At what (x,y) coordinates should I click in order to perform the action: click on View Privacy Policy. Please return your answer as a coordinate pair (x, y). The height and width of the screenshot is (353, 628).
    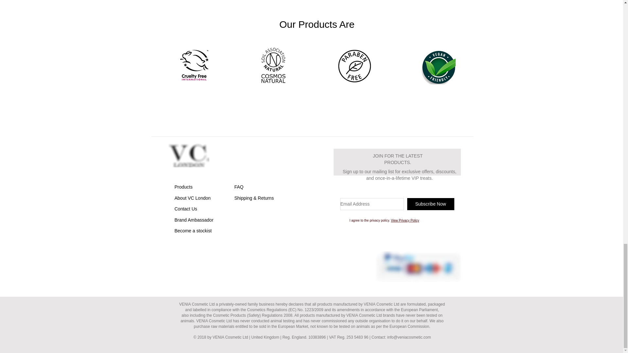
    Looking at the image, I should click on (405, 220).